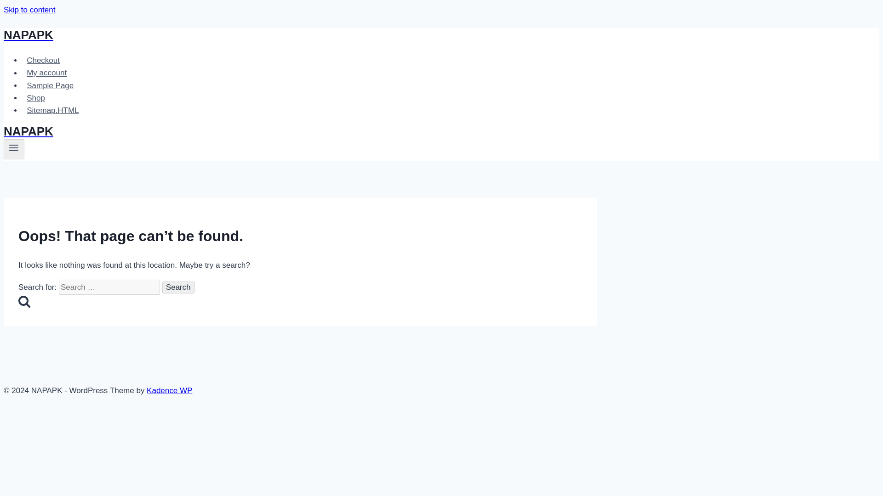  I want to click on Checkout, so click(43, 61).